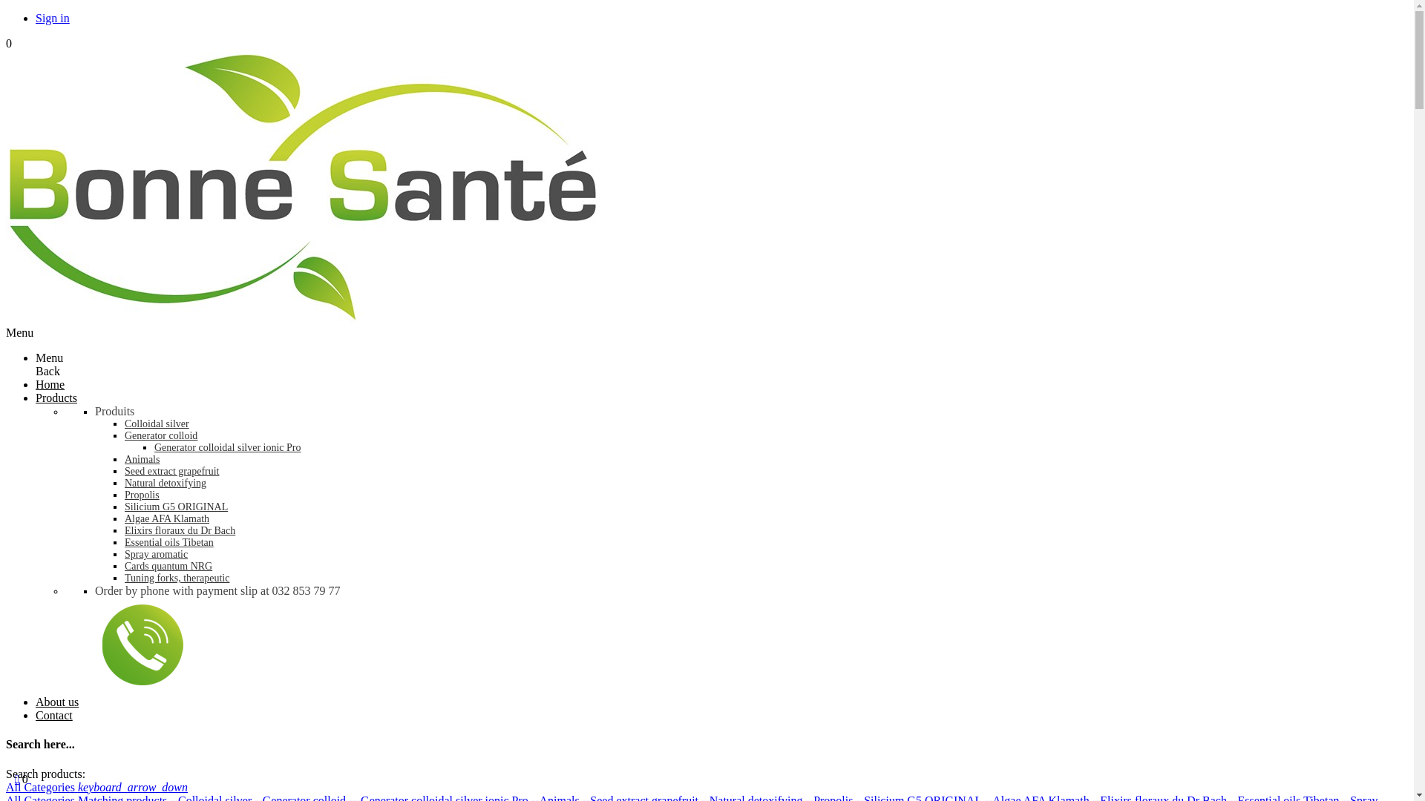  Describe the element at coordinates (177, 507) in the screenshot. I see `Silicium G5 ORIGINAL` at that location.